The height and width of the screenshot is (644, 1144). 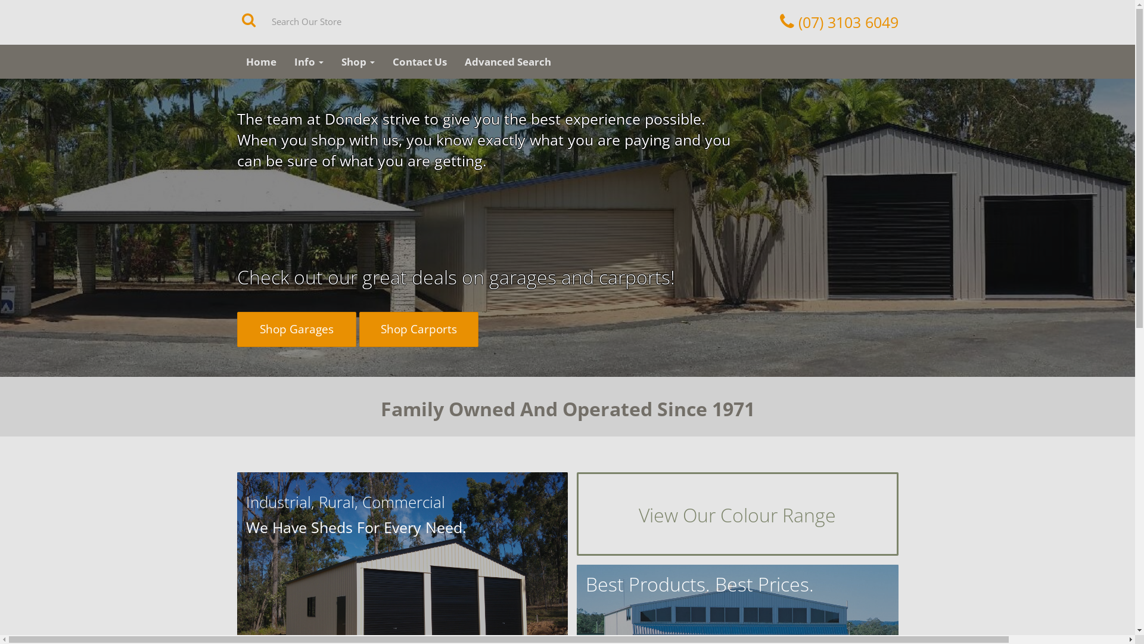 What do you see at coordinates (419, 62) in the screenshot?
I see `Contact Us` at bounding box center [419, 62].